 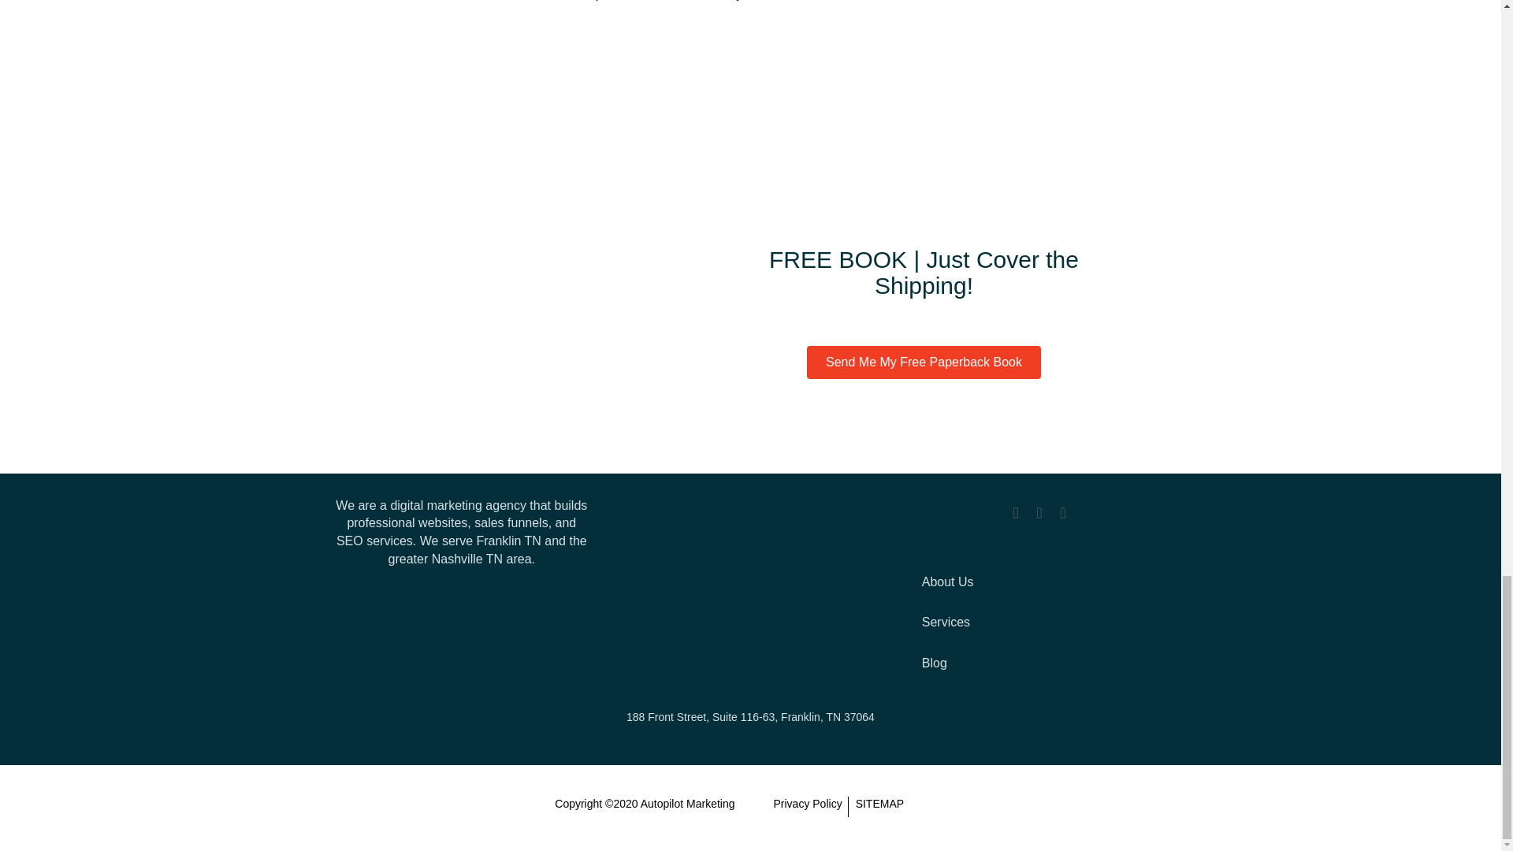 What do you see at coordinates (1039, 622) in the screenshot?
I see `Services` at bounding box center [1039, 622].